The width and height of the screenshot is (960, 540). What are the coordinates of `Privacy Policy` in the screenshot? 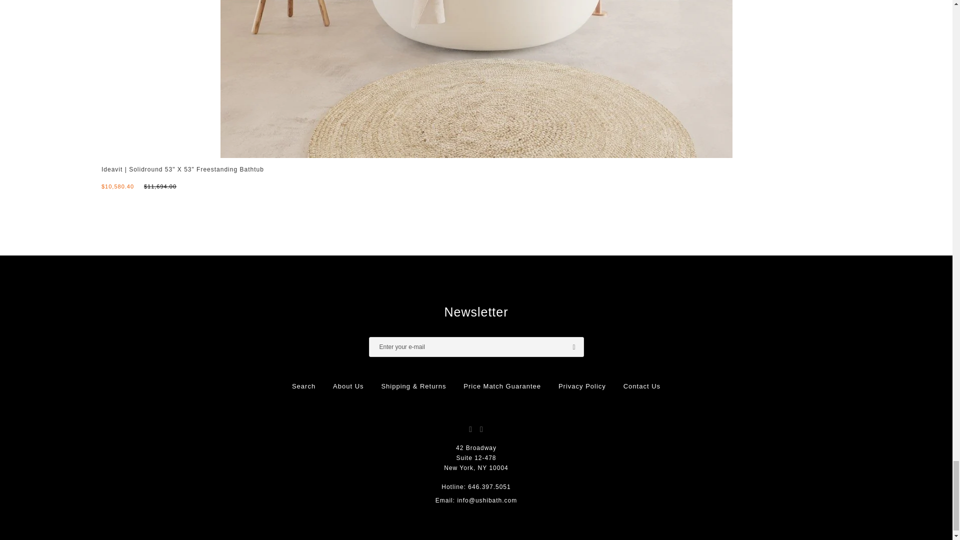 It's located at (582, 386).